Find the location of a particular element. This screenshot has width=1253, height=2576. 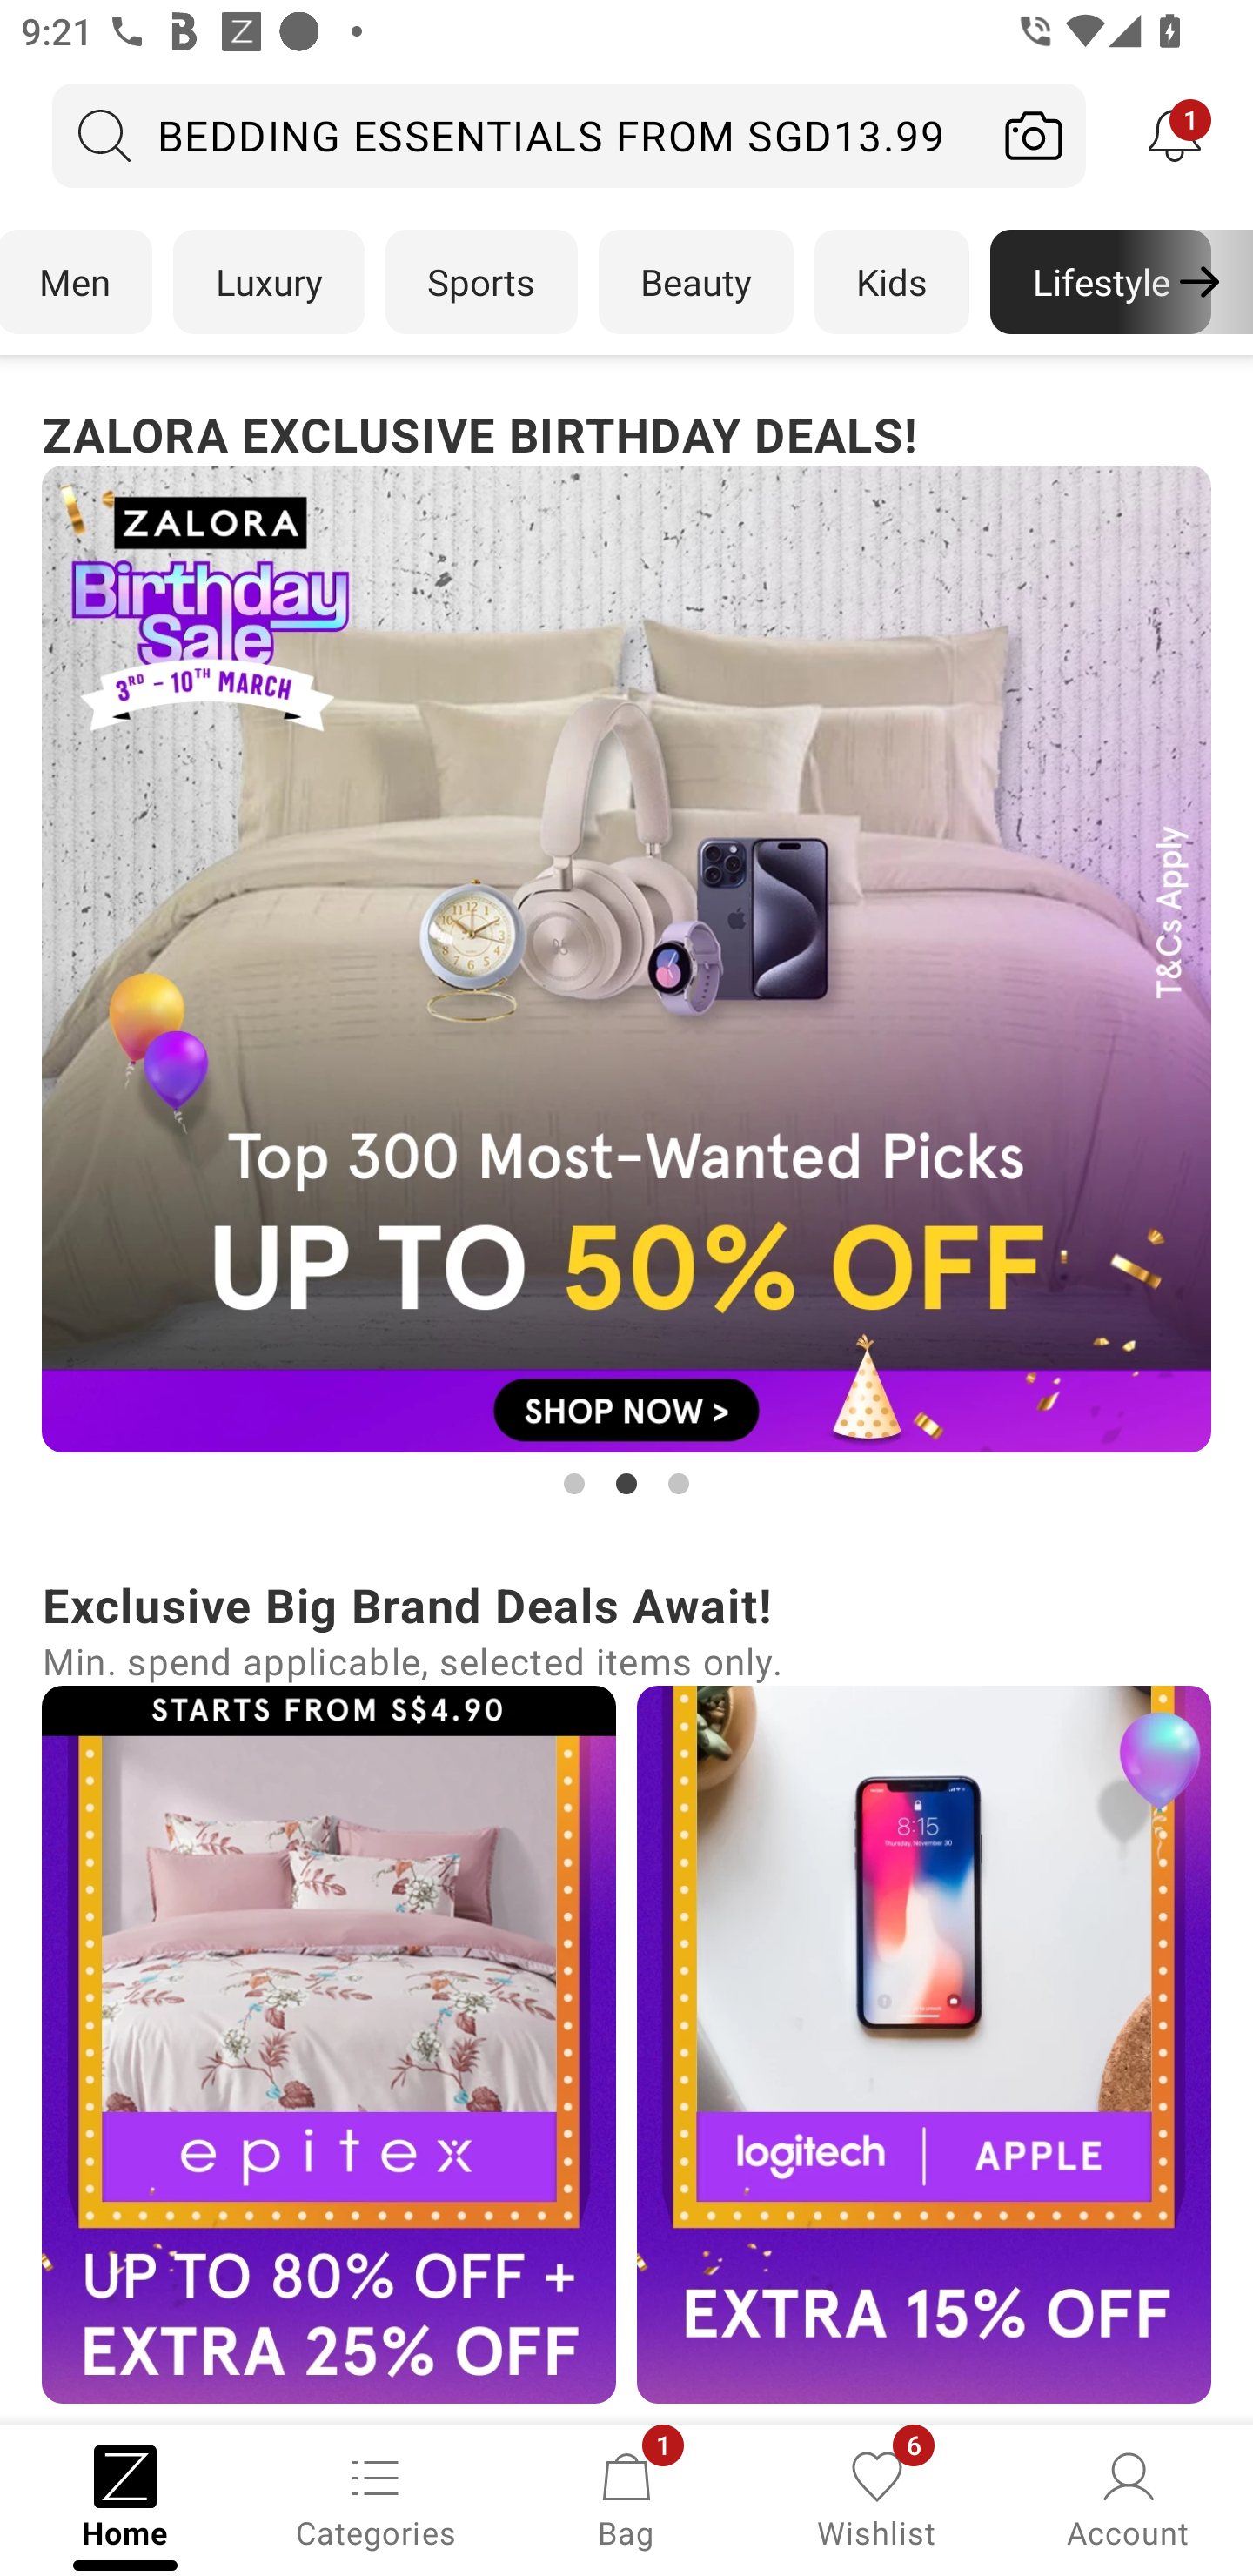

Kids is located at coordinates (892, 282).